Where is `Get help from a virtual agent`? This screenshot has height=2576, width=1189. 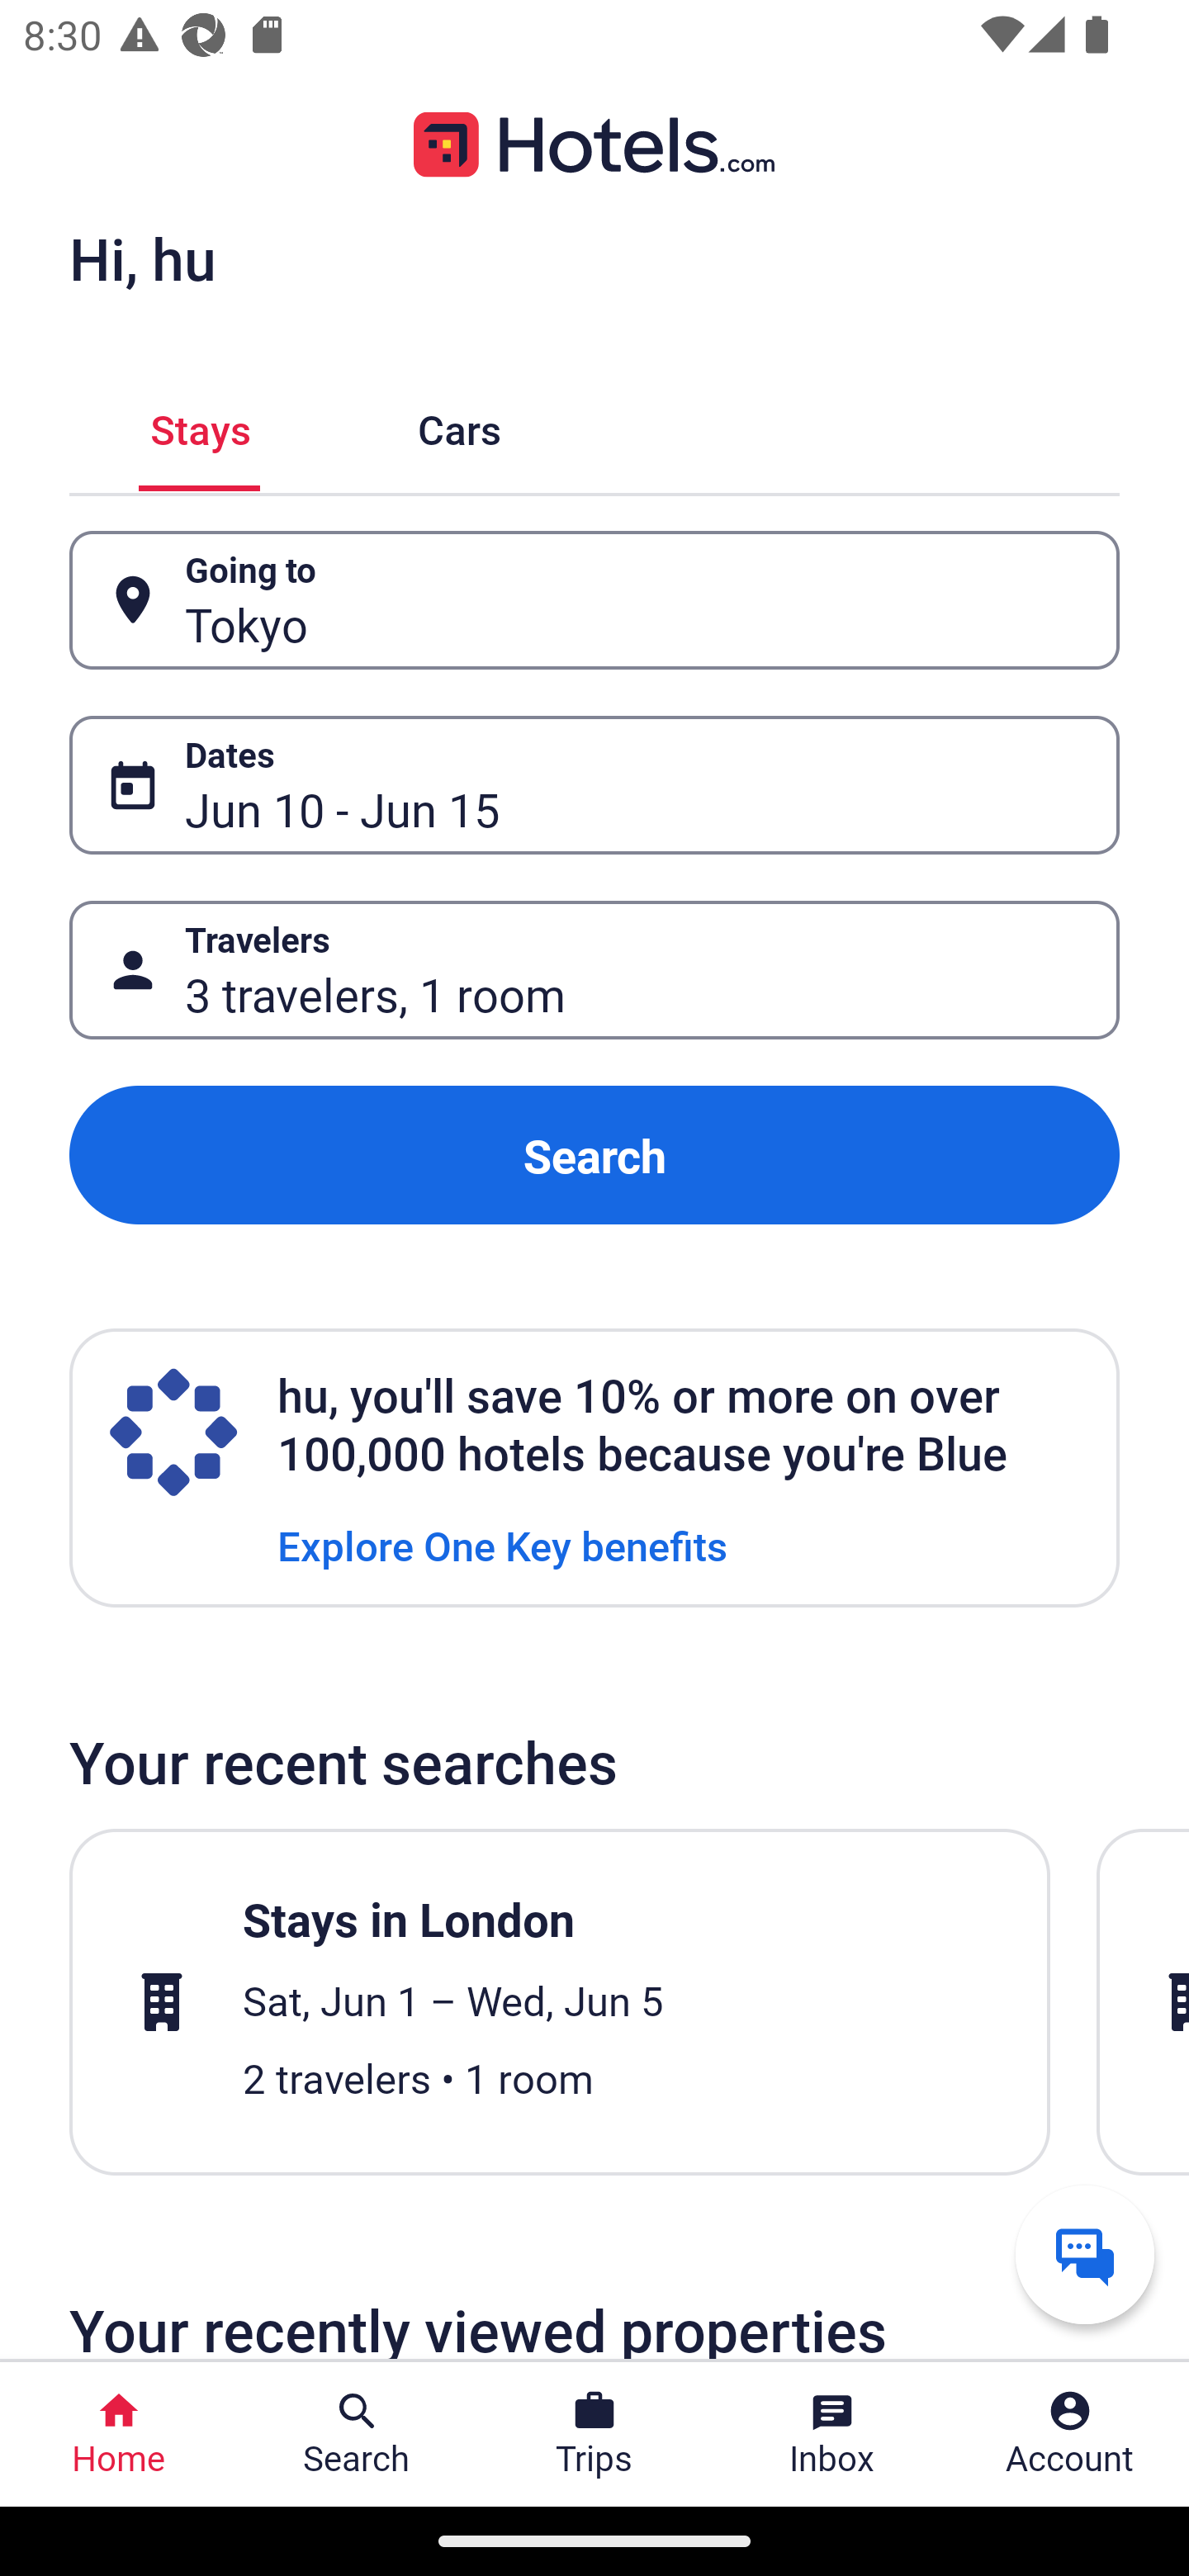 Get help from a virtual agent is located at coordinates (1085, 2254).